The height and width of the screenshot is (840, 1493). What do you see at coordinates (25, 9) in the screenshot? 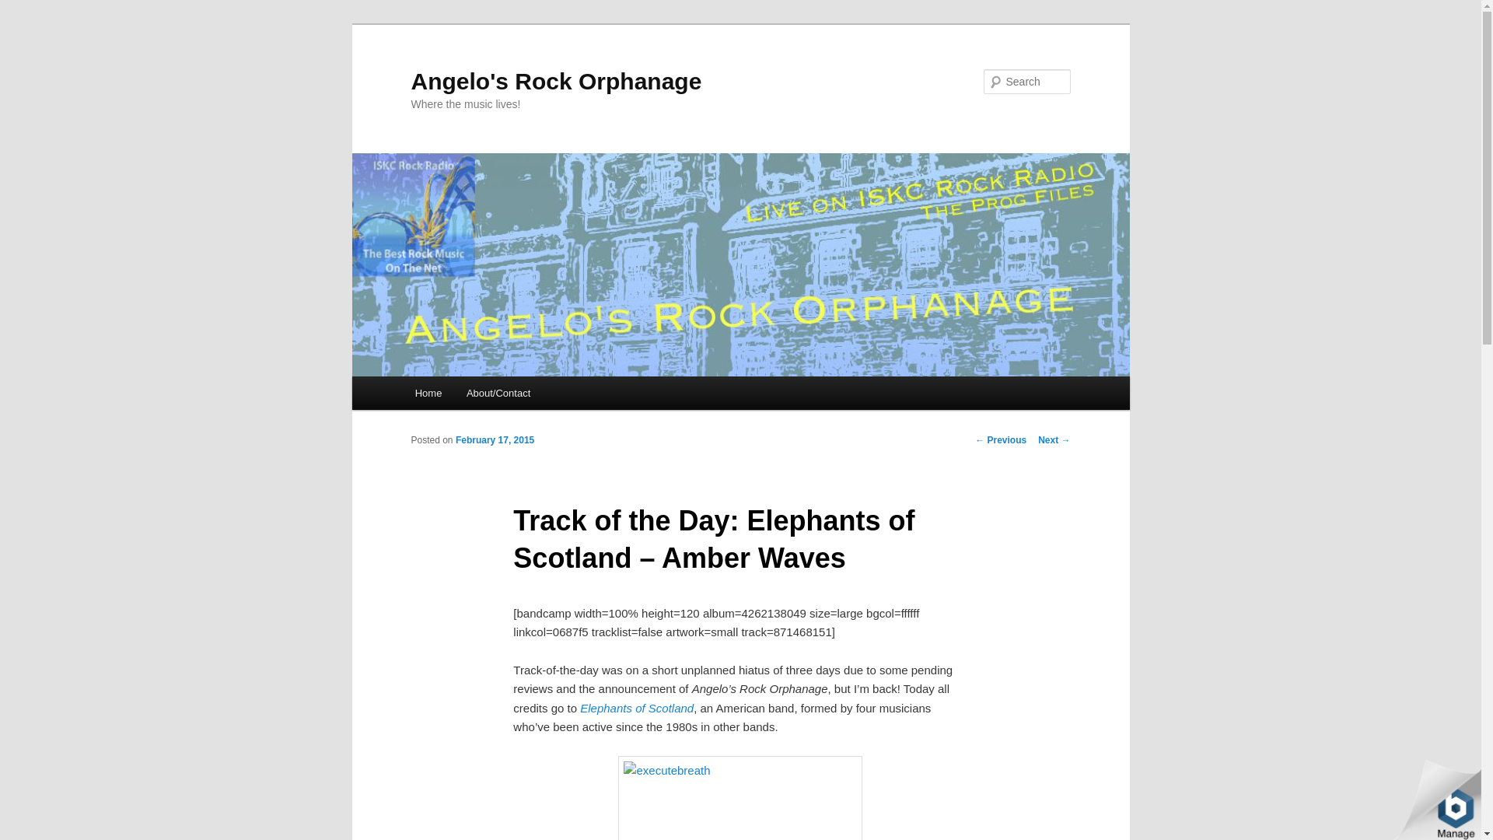
I see `Search` at bounding box center [25, 9].